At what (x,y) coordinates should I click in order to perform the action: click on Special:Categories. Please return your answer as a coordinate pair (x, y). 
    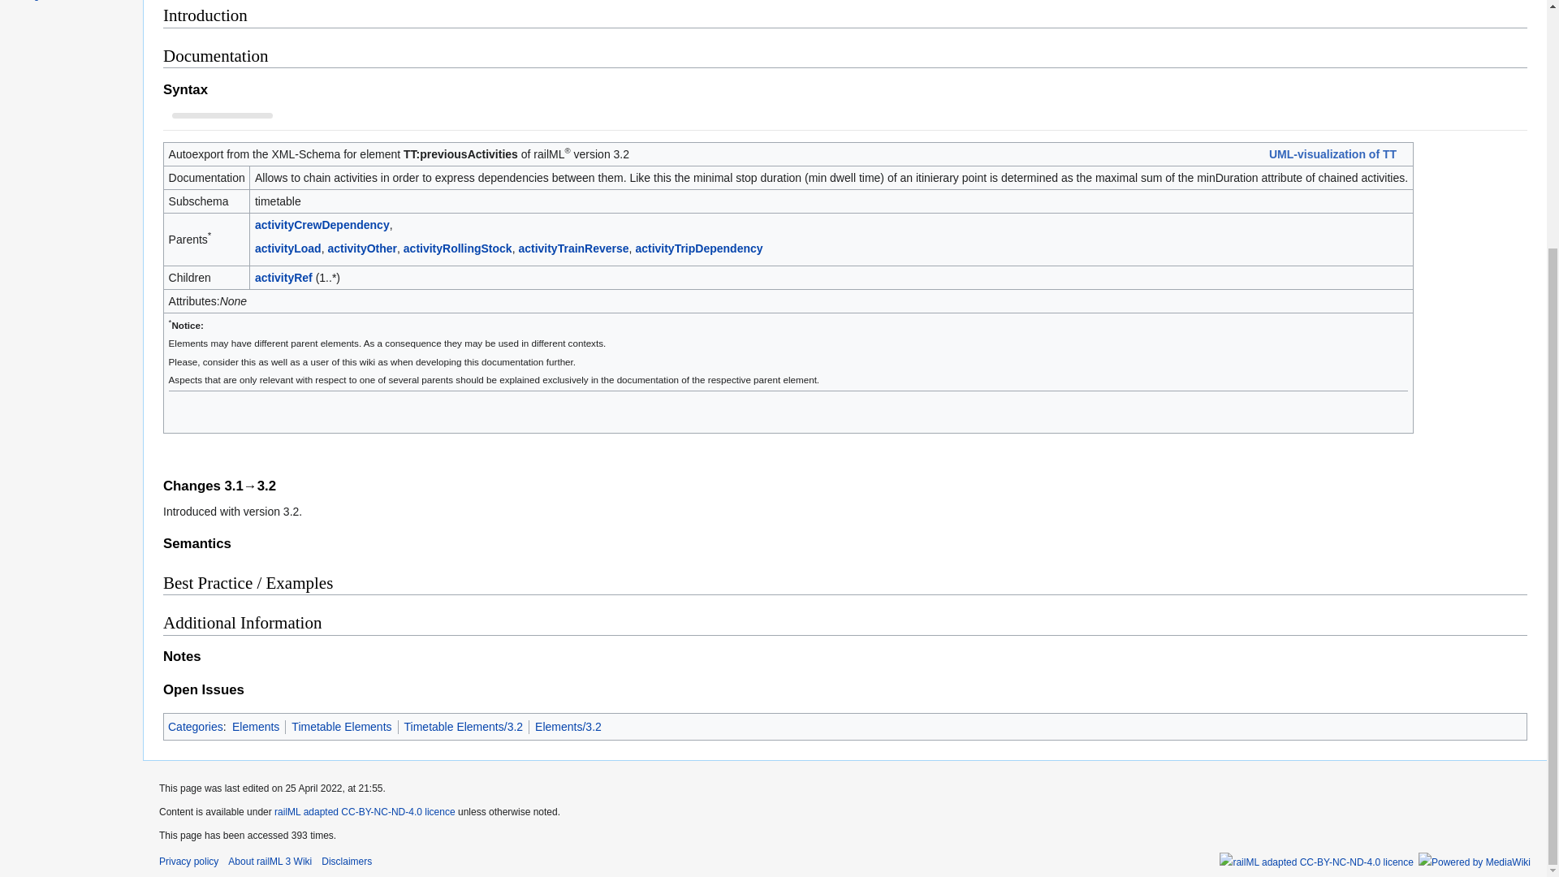
    Looking at the image, I should click on (195, 726).